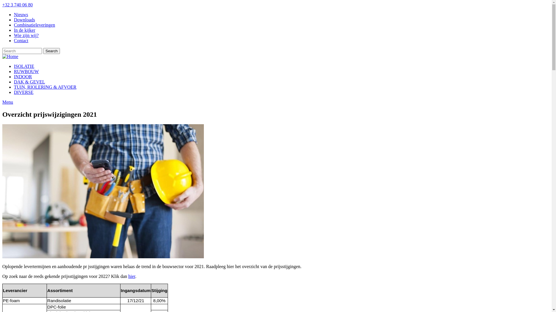 The width and height of the screenshot is (556, 312). I want to click on Contact, so click(21, 40).